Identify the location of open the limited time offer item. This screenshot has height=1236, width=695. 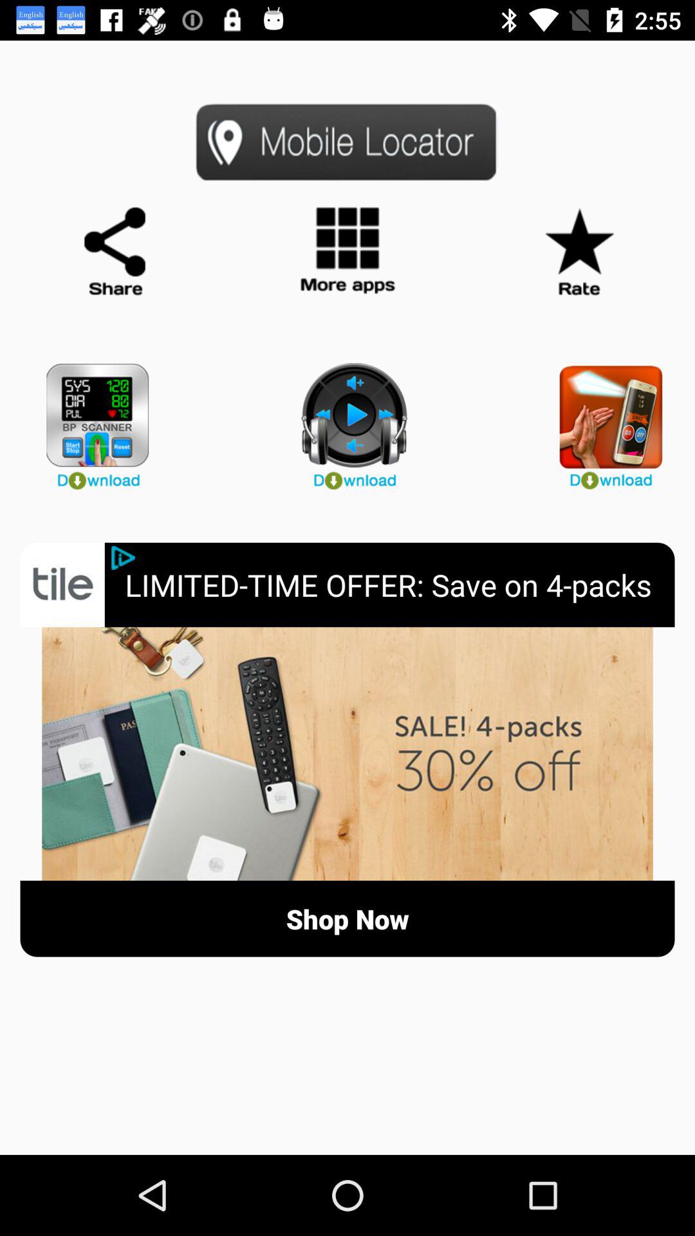
(400, 585).